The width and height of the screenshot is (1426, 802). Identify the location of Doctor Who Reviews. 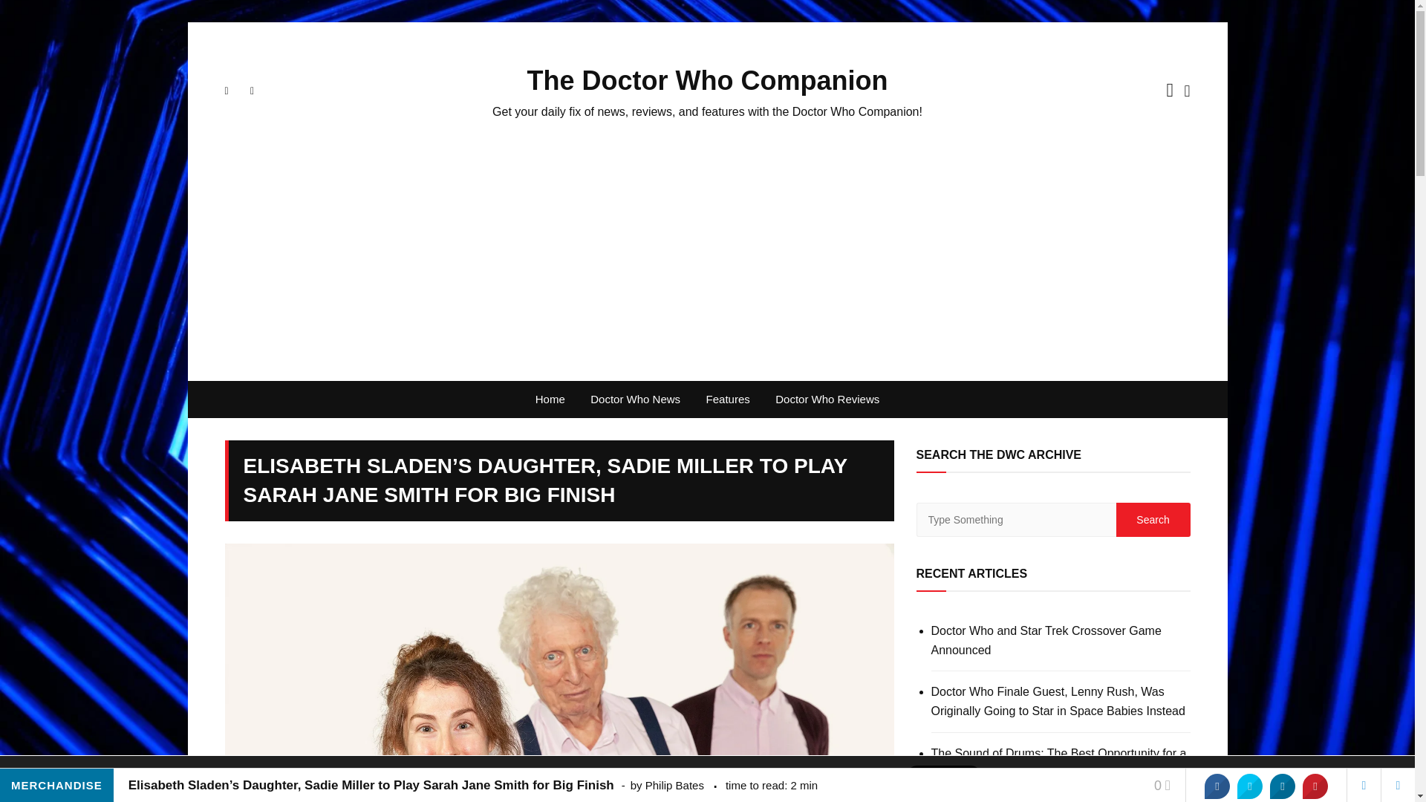
(827, 400).